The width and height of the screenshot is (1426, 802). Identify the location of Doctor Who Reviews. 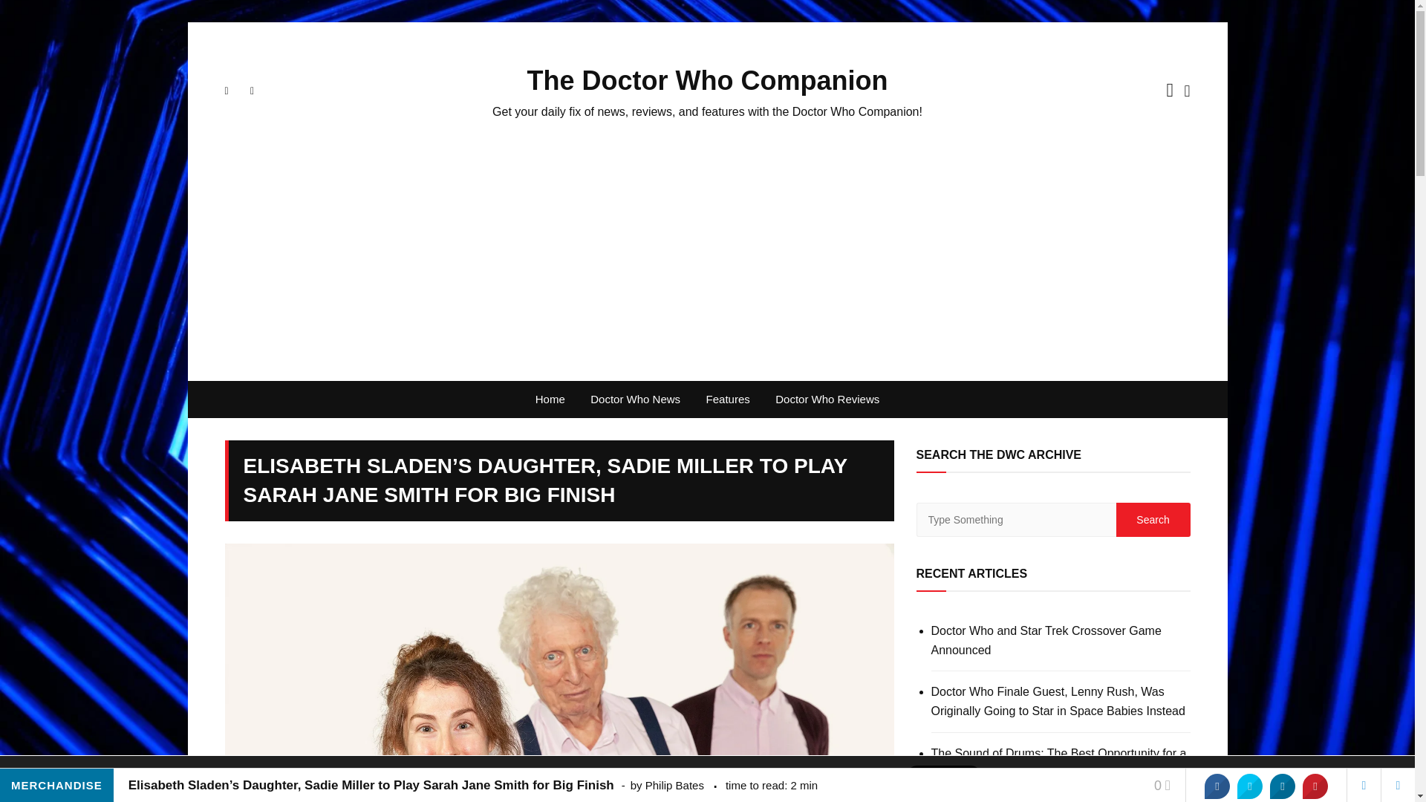
(827, 400).